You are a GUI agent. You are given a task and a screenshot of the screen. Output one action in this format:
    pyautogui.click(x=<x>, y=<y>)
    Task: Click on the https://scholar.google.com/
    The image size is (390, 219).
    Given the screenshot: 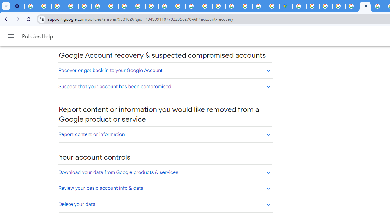 What is the action you would take?
    pyautogui.click(x=165, y=6)
    